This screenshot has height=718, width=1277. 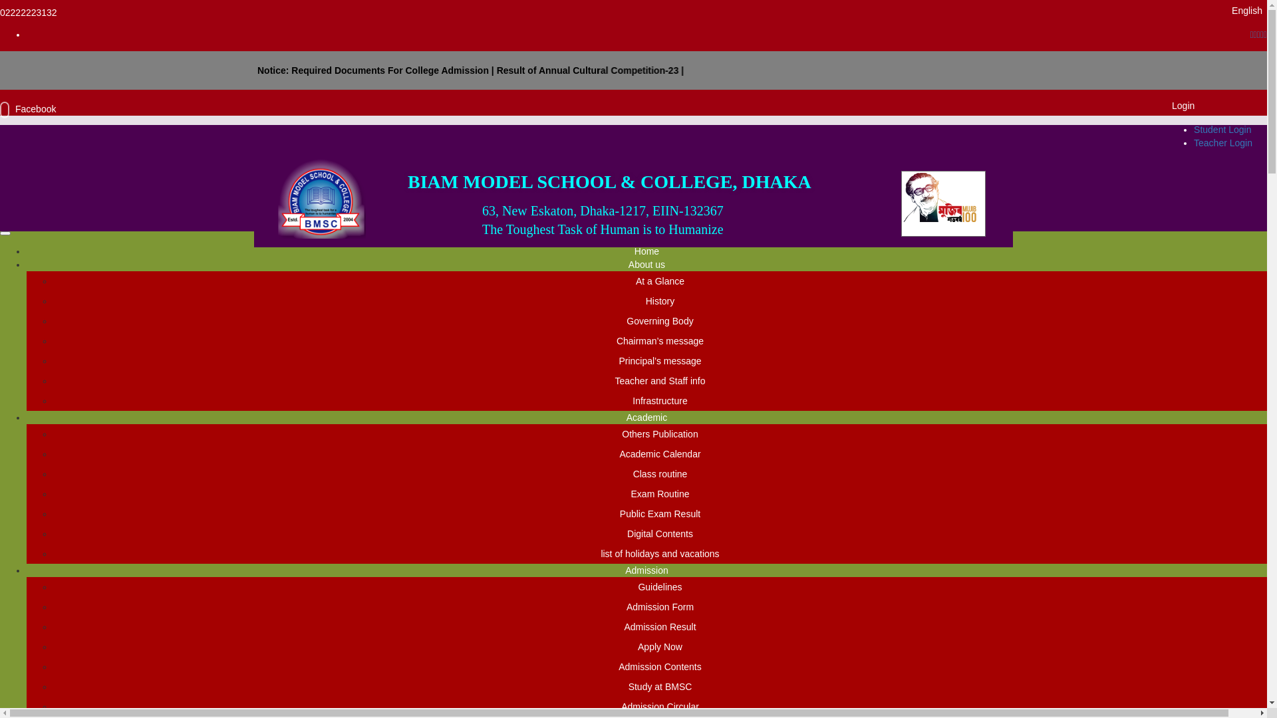 What do you see at coordinates (660, 534) in the screenshot?
I see `Digital Contents` at bounding box center [660, 534].